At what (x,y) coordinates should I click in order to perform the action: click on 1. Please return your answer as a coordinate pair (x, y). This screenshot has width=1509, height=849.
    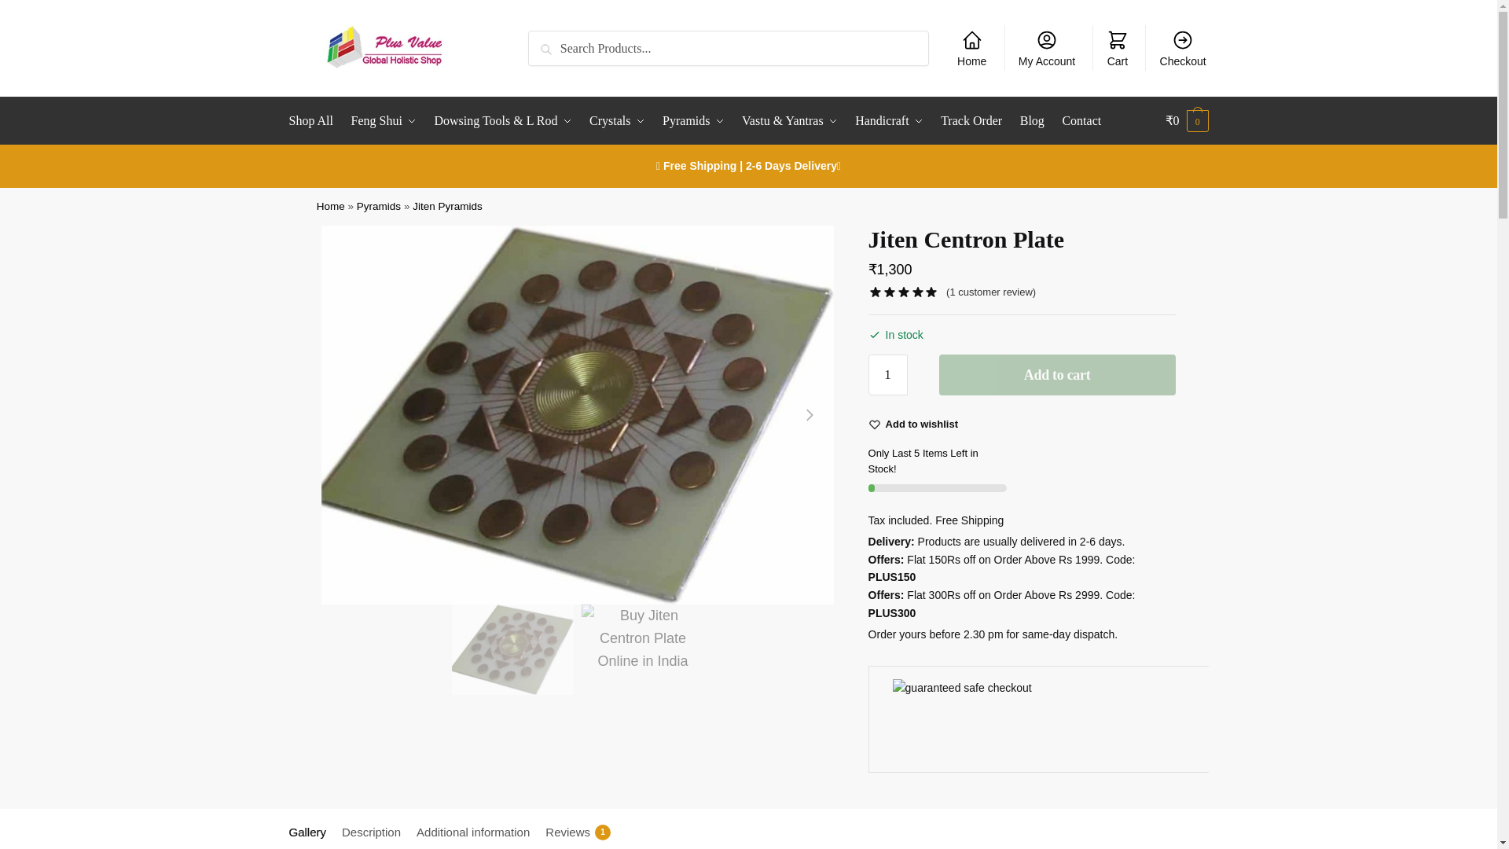
    Looking at the image, I should click on (888, 374).